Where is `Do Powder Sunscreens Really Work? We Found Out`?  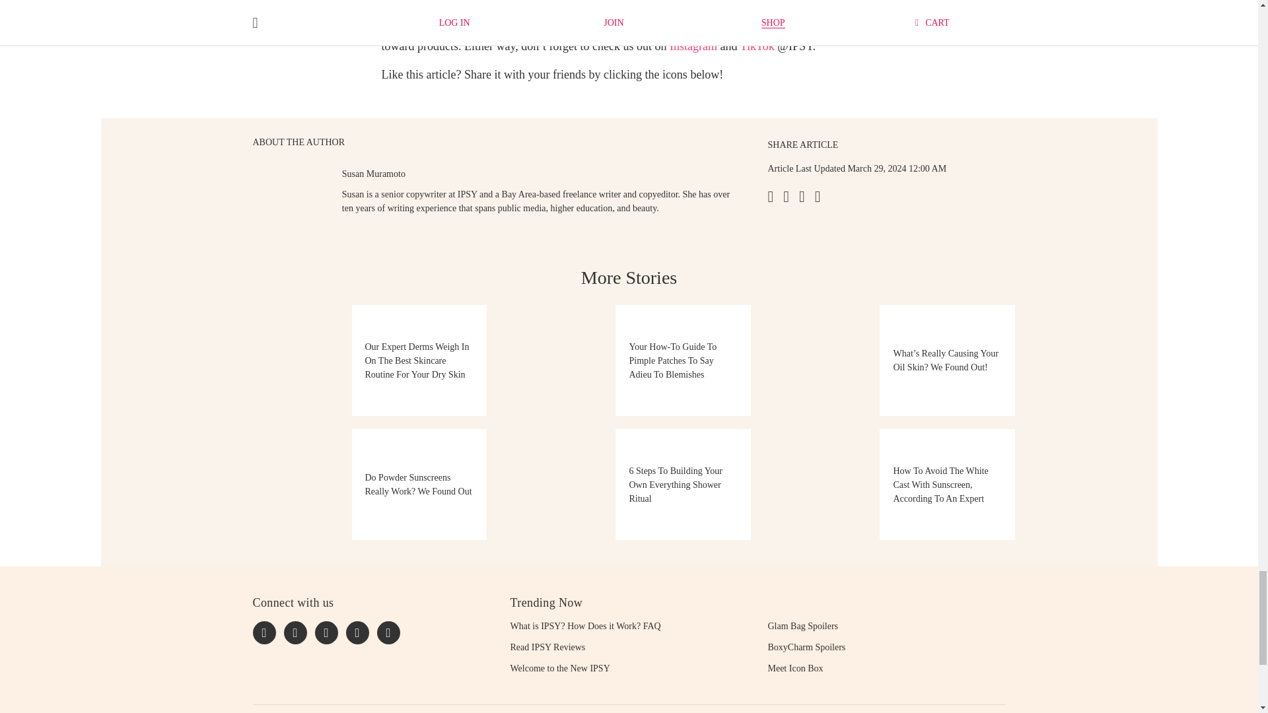
Do Powder Sunscreens Really Work? We Found Out is located at coordinates (365, 485).